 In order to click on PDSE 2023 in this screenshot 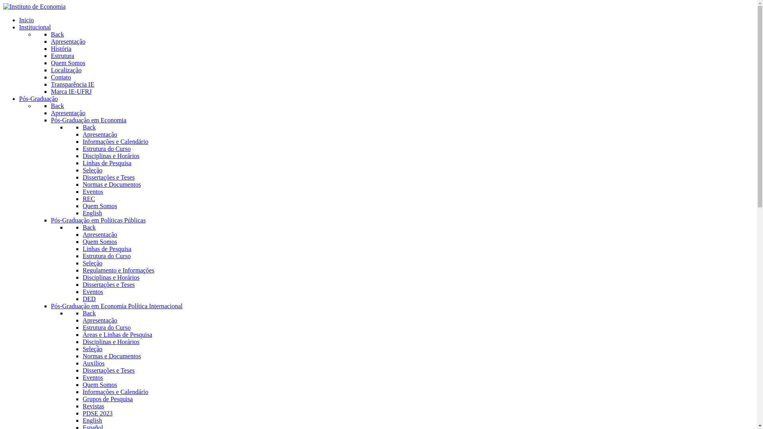, I will do `click(98, 413)`.